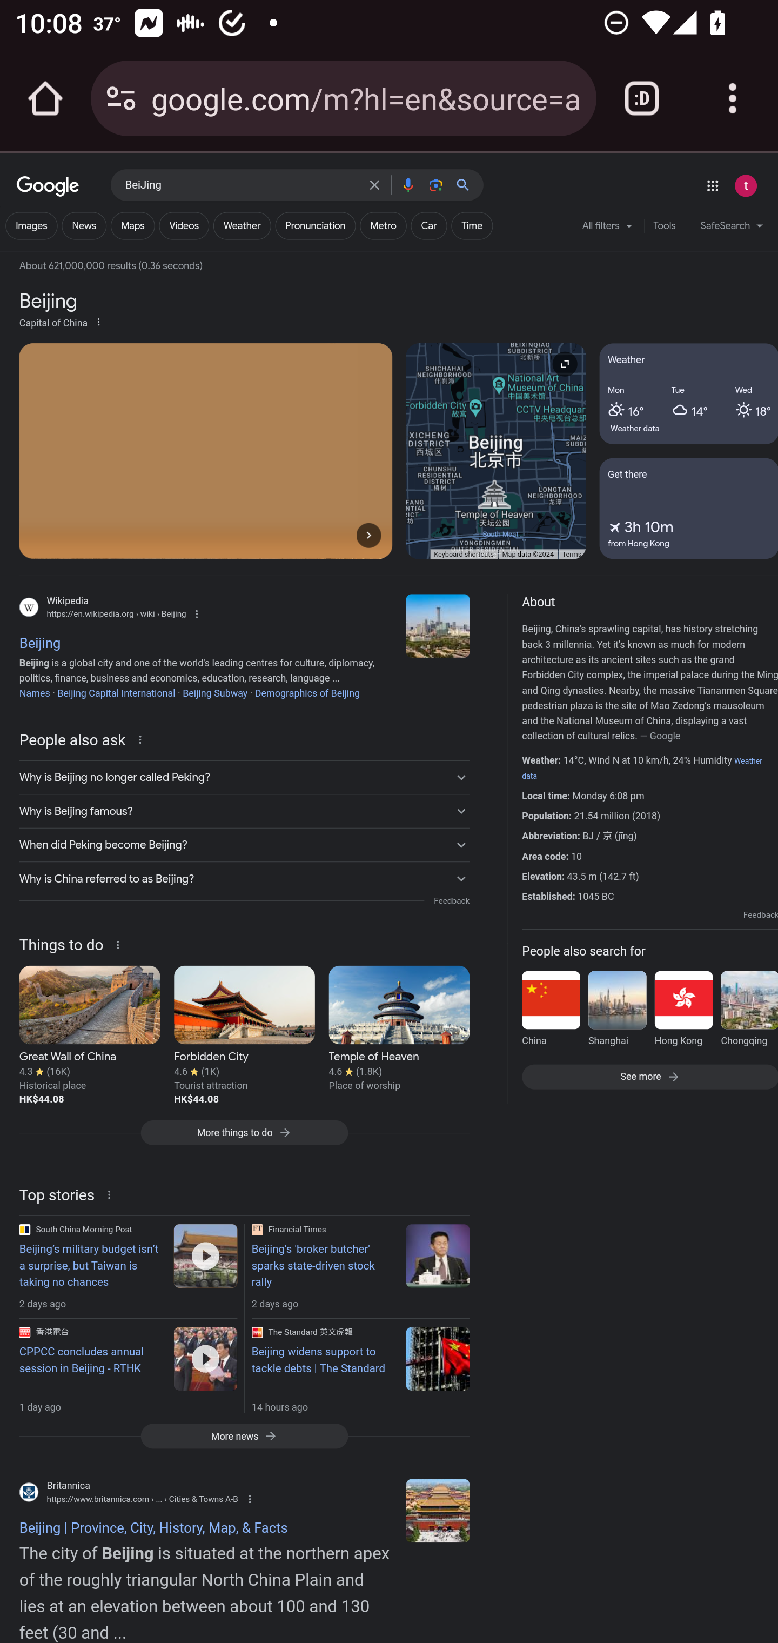  What do you see at coordinates (642, 98) in the screenshot?
I see `Switch or close tabs` at bounding box center [642, 98].